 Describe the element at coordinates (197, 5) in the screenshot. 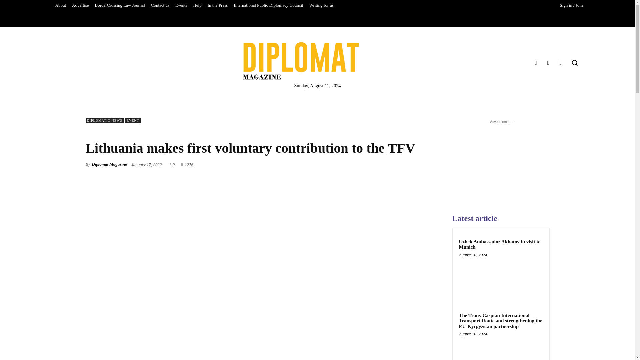

I see `Help` at that location.